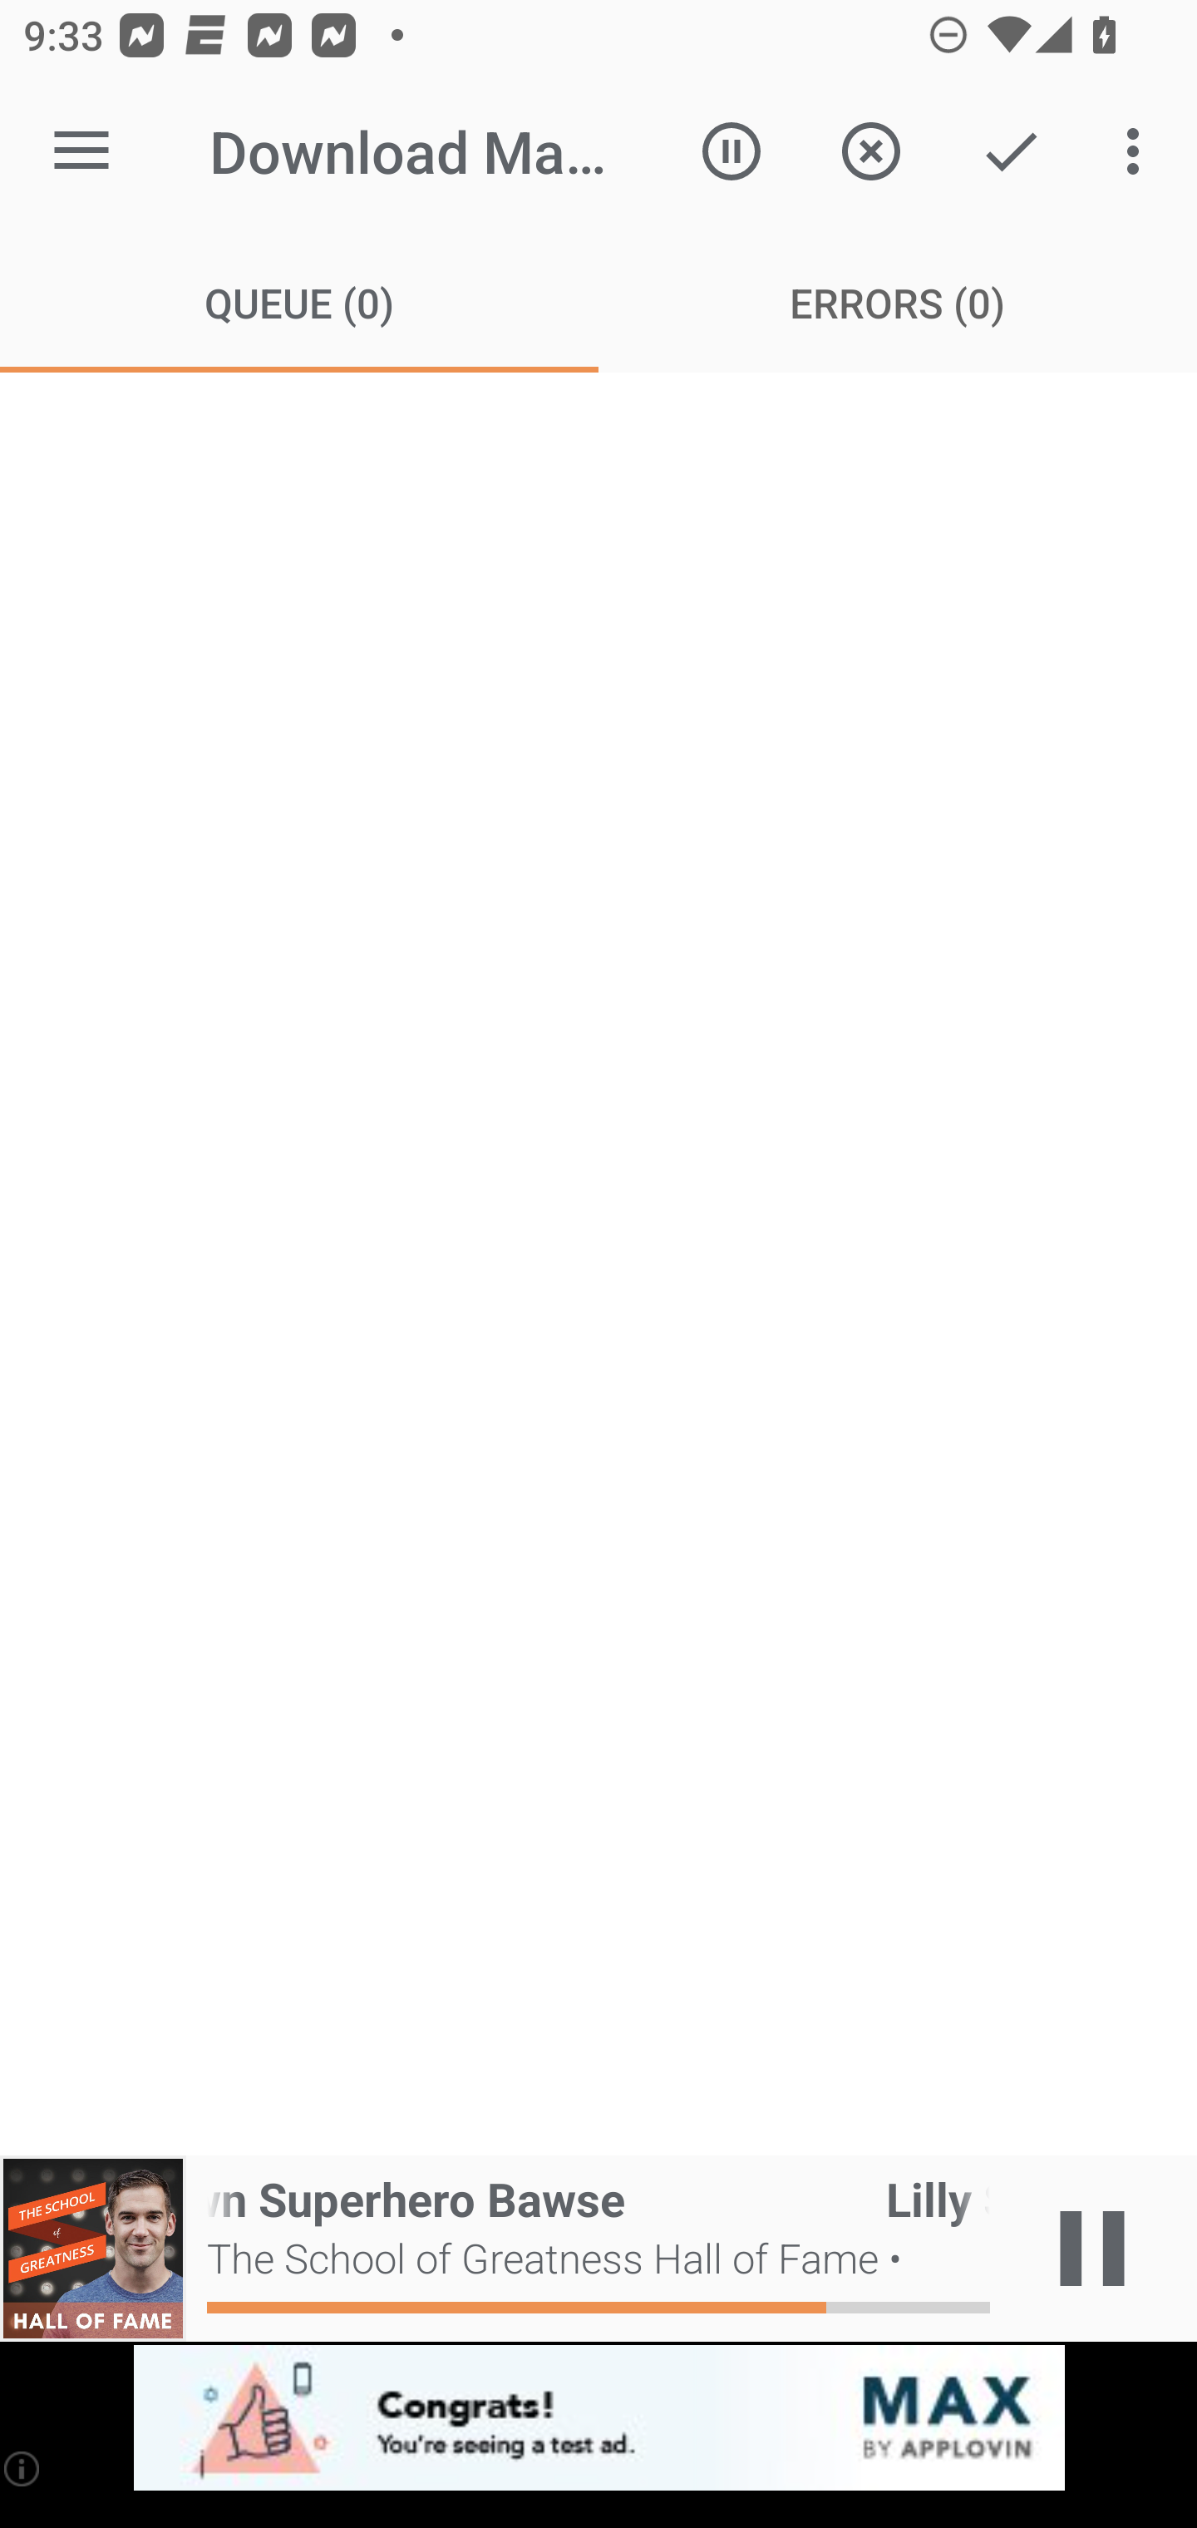  Describe the element at coordinates (1092, 2249) in the screenshot. I see `Play / Pause` at that location.